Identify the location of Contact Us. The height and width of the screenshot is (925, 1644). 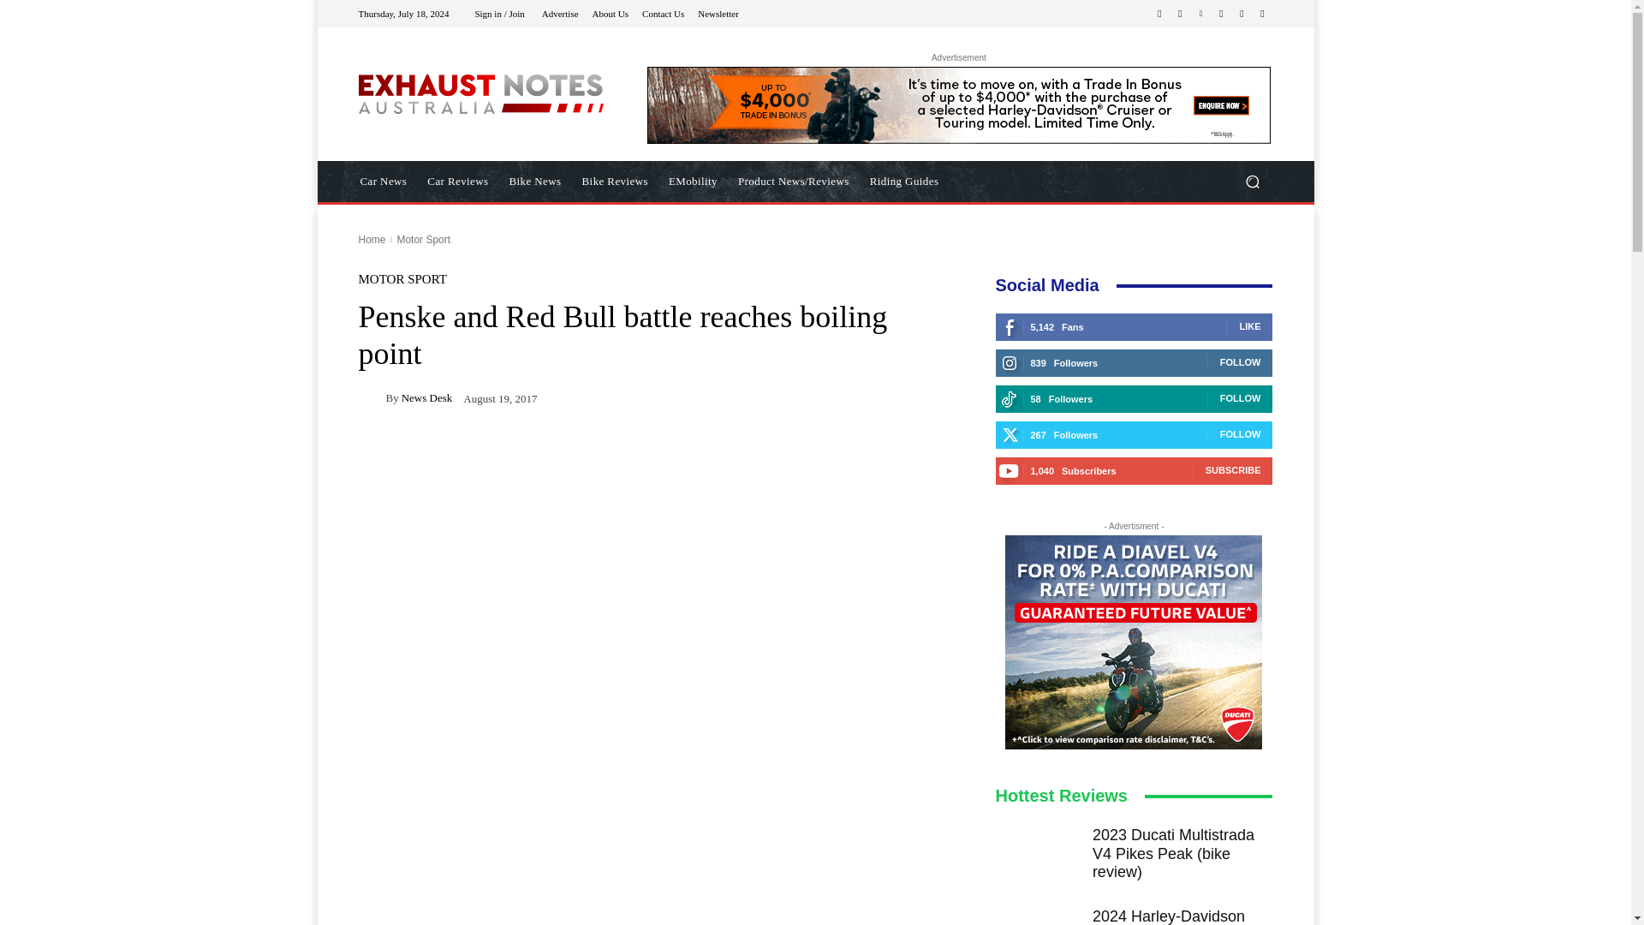
(663, 12).